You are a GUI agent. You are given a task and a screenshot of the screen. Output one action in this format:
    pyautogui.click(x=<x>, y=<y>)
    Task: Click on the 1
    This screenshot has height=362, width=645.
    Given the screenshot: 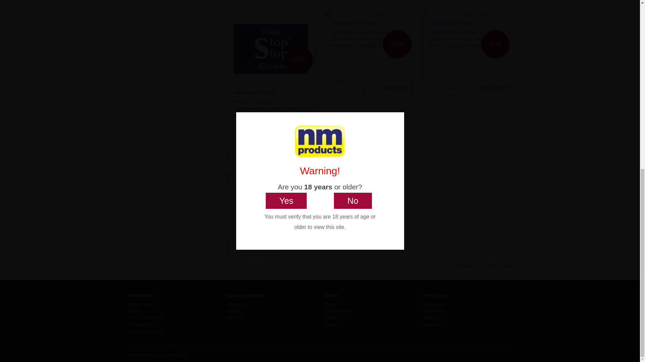 What is the action you would take?
    pyautogui.click(x=353, y=1)
    